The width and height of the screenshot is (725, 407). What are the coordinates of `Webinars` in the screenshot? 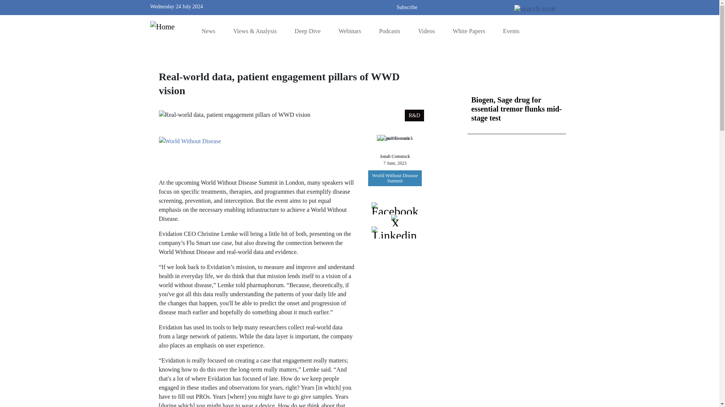 It's located at (350, 31).